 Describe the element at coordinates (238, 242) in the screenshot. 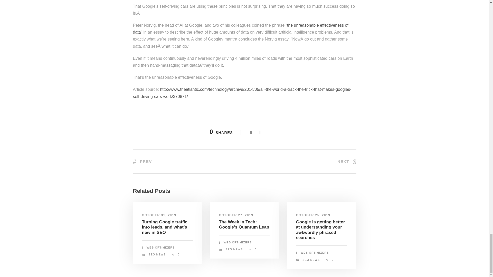

I see `Posts by Web Optimizers` at that location.